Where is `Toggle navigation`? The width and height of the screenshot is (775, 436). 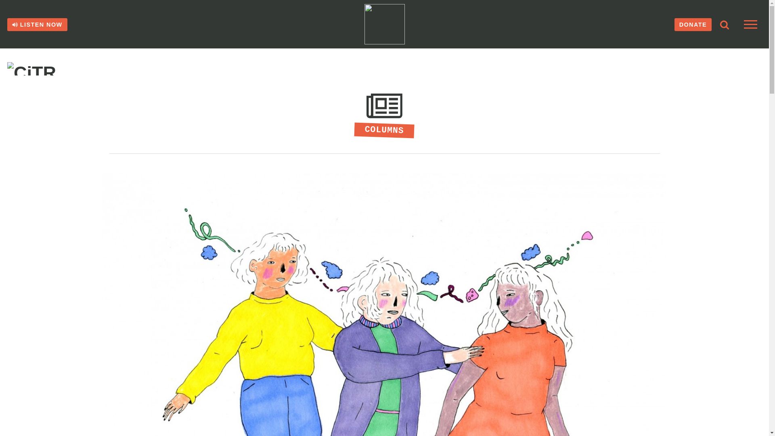
Toggle navigation is located at coordinates (750, 24).